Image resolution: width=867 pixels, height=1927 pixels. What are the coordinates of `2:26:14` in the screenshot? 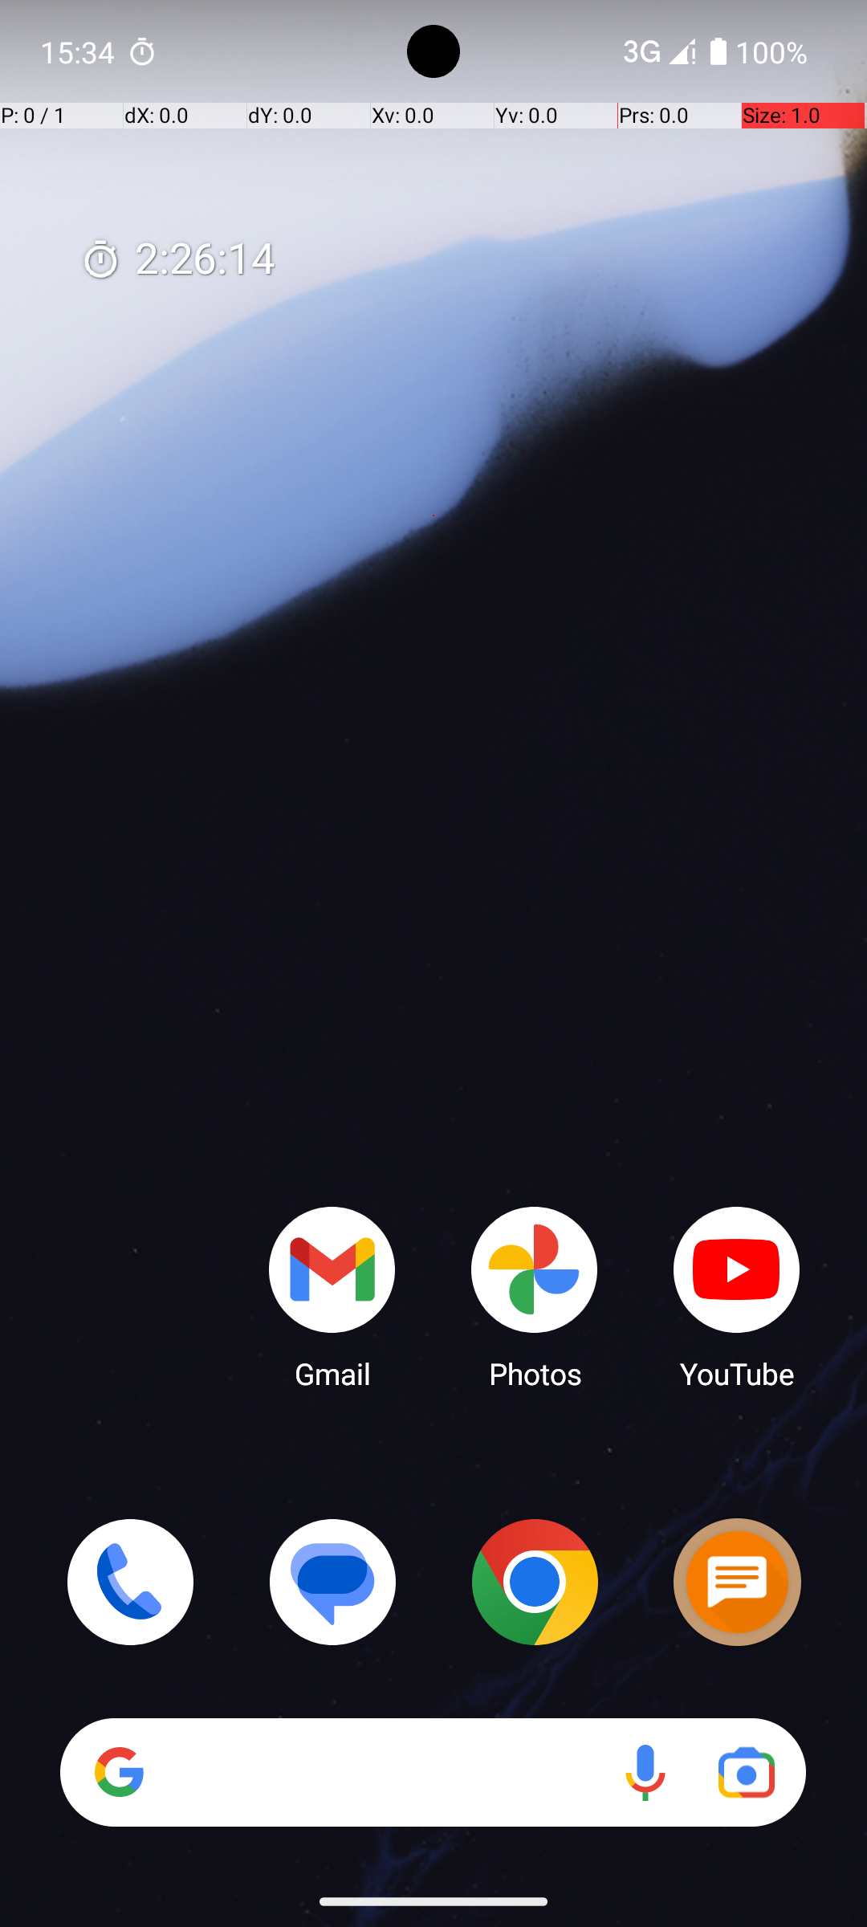 It's located at (177, 260).